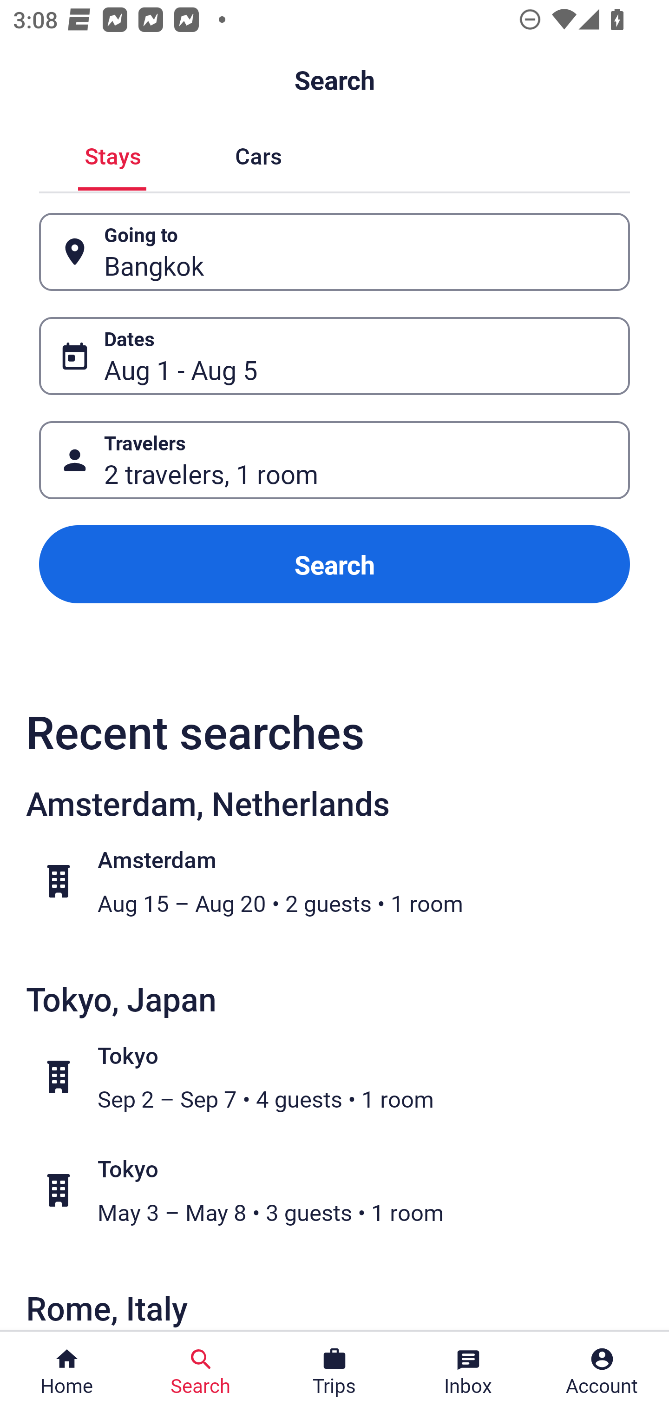  I want to click on Trips Trips Button, so click(334, 1372).